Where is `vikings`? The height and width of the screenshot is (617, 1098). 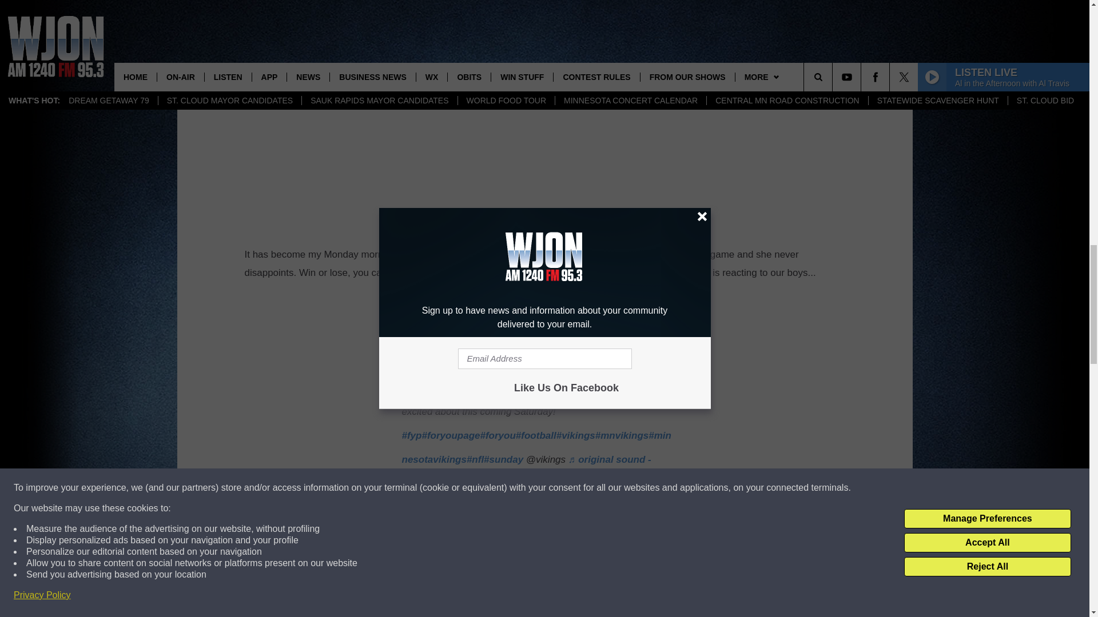 vikings is located at coordinates (575, 435).